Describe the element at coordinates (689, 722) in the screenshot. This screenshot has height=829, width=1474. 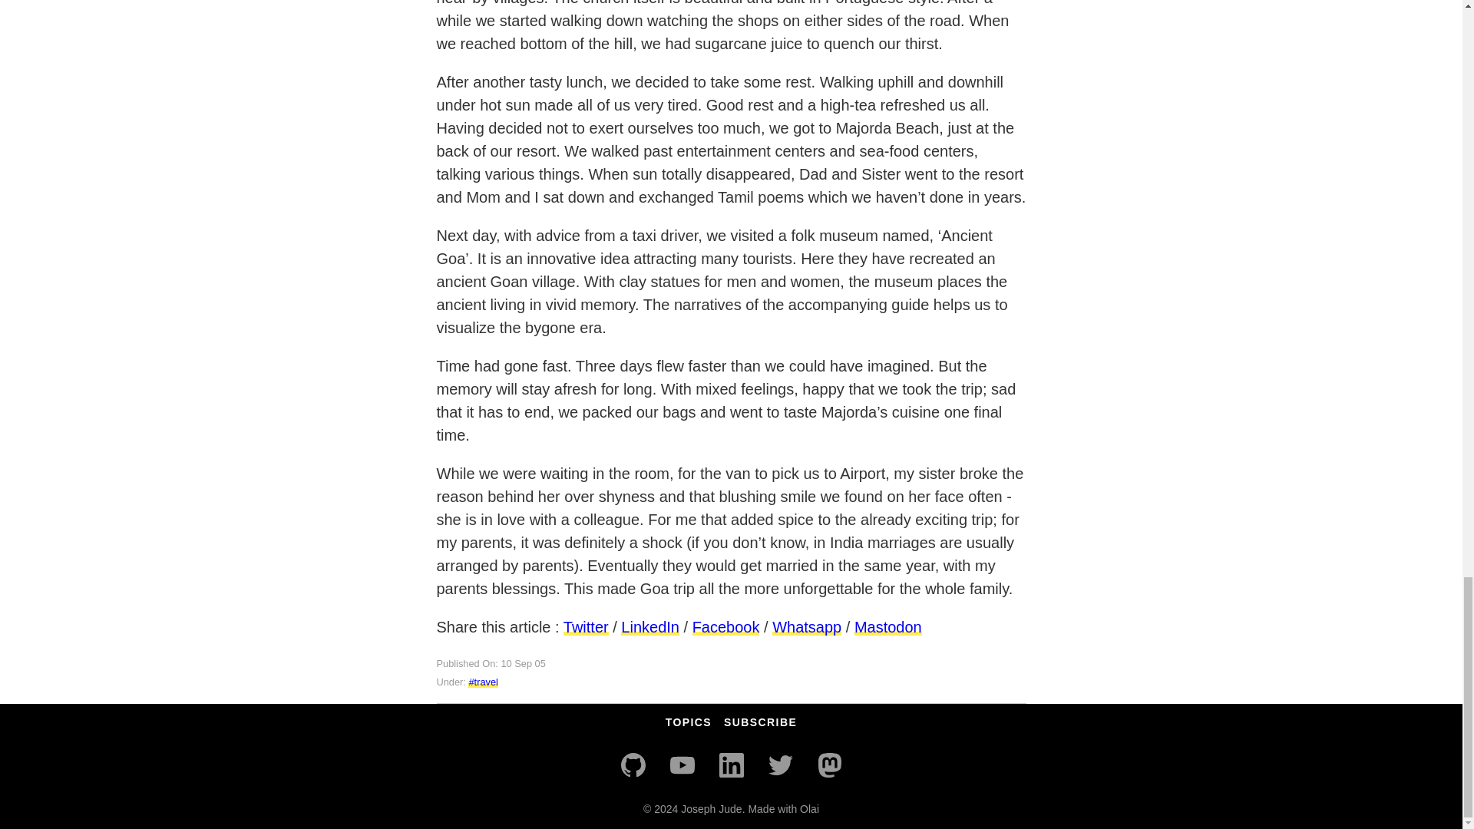
I see `Topics` at that location.